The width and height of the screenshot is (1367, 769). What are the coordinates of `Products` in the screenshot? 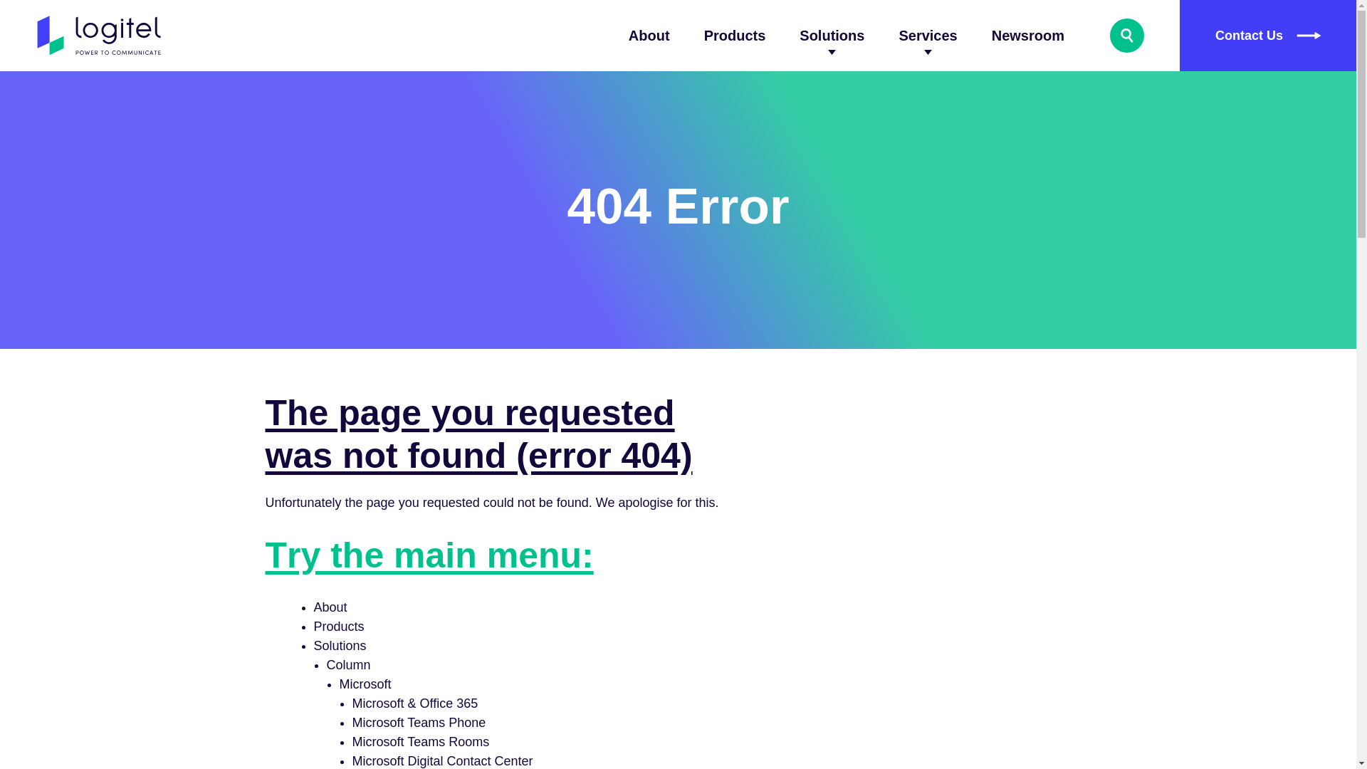 It's located at (735, 36).